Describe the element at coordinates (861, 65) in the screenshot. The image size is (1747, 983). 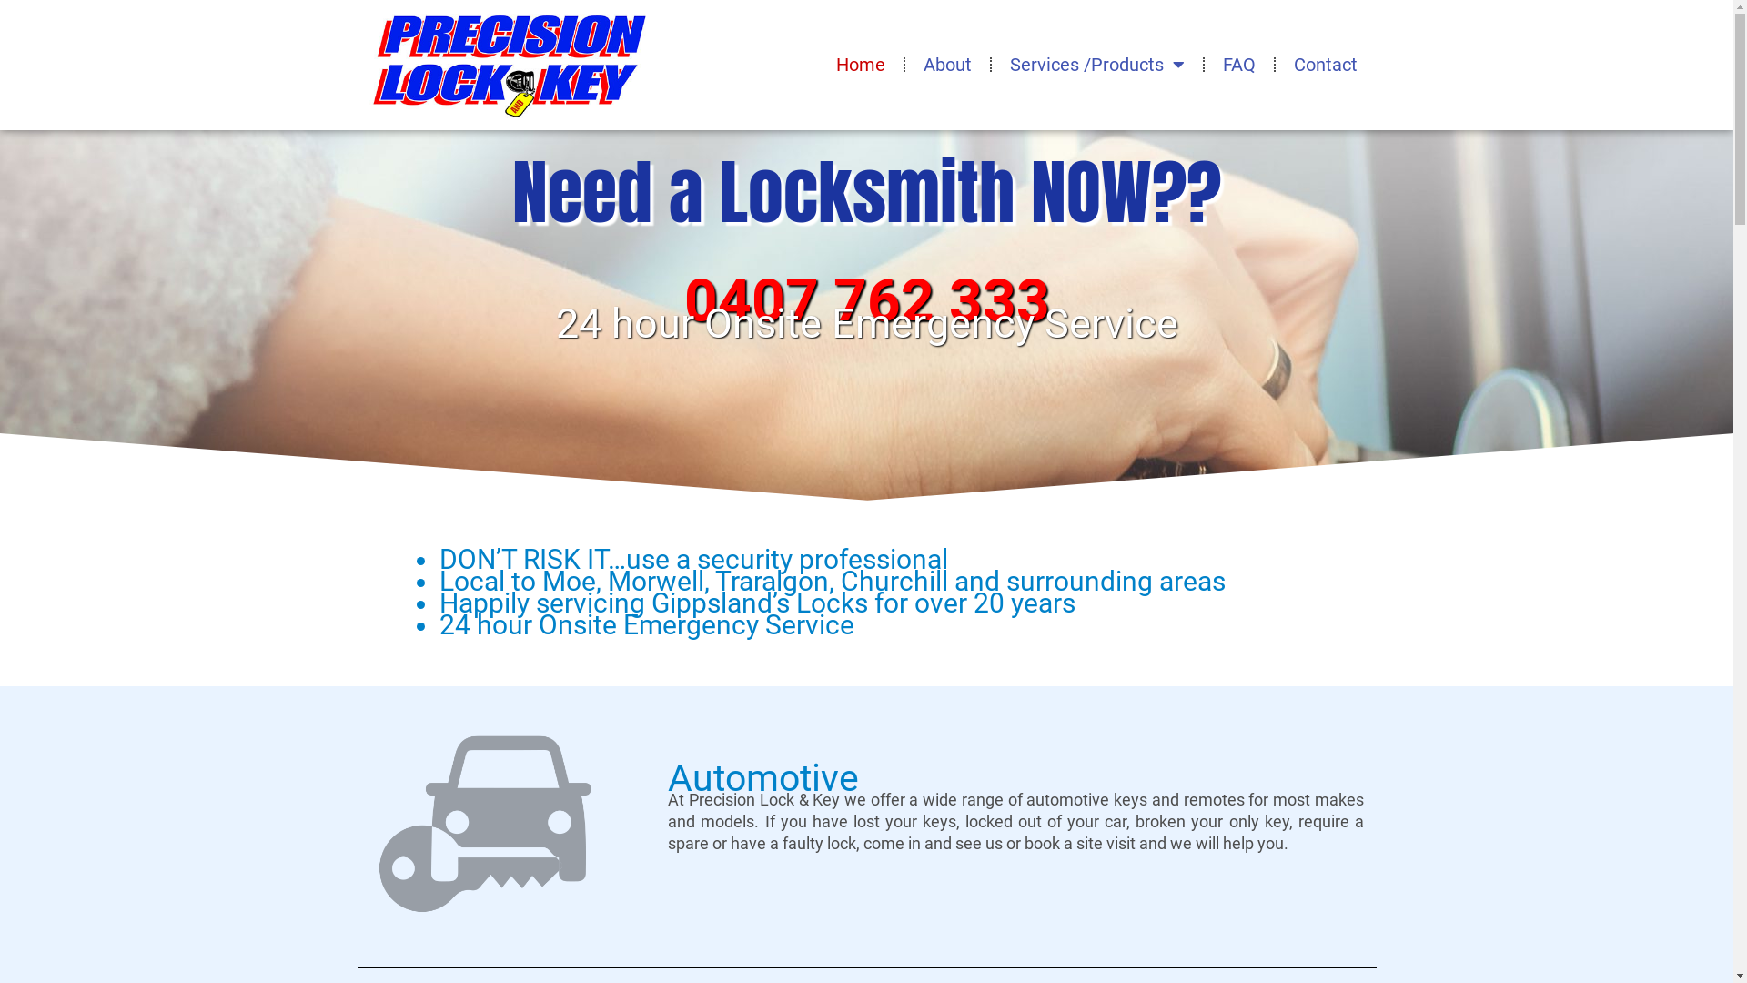
I see `Home` at that location.